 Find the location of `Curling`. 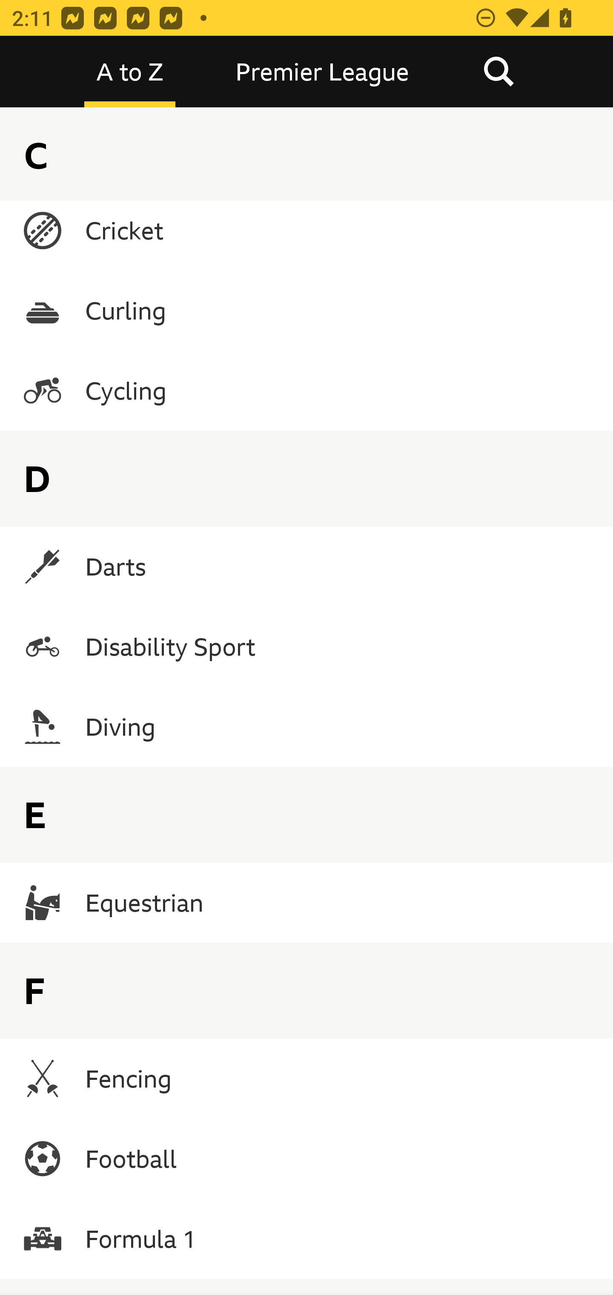

Curling is located at coordinates (306, 311).